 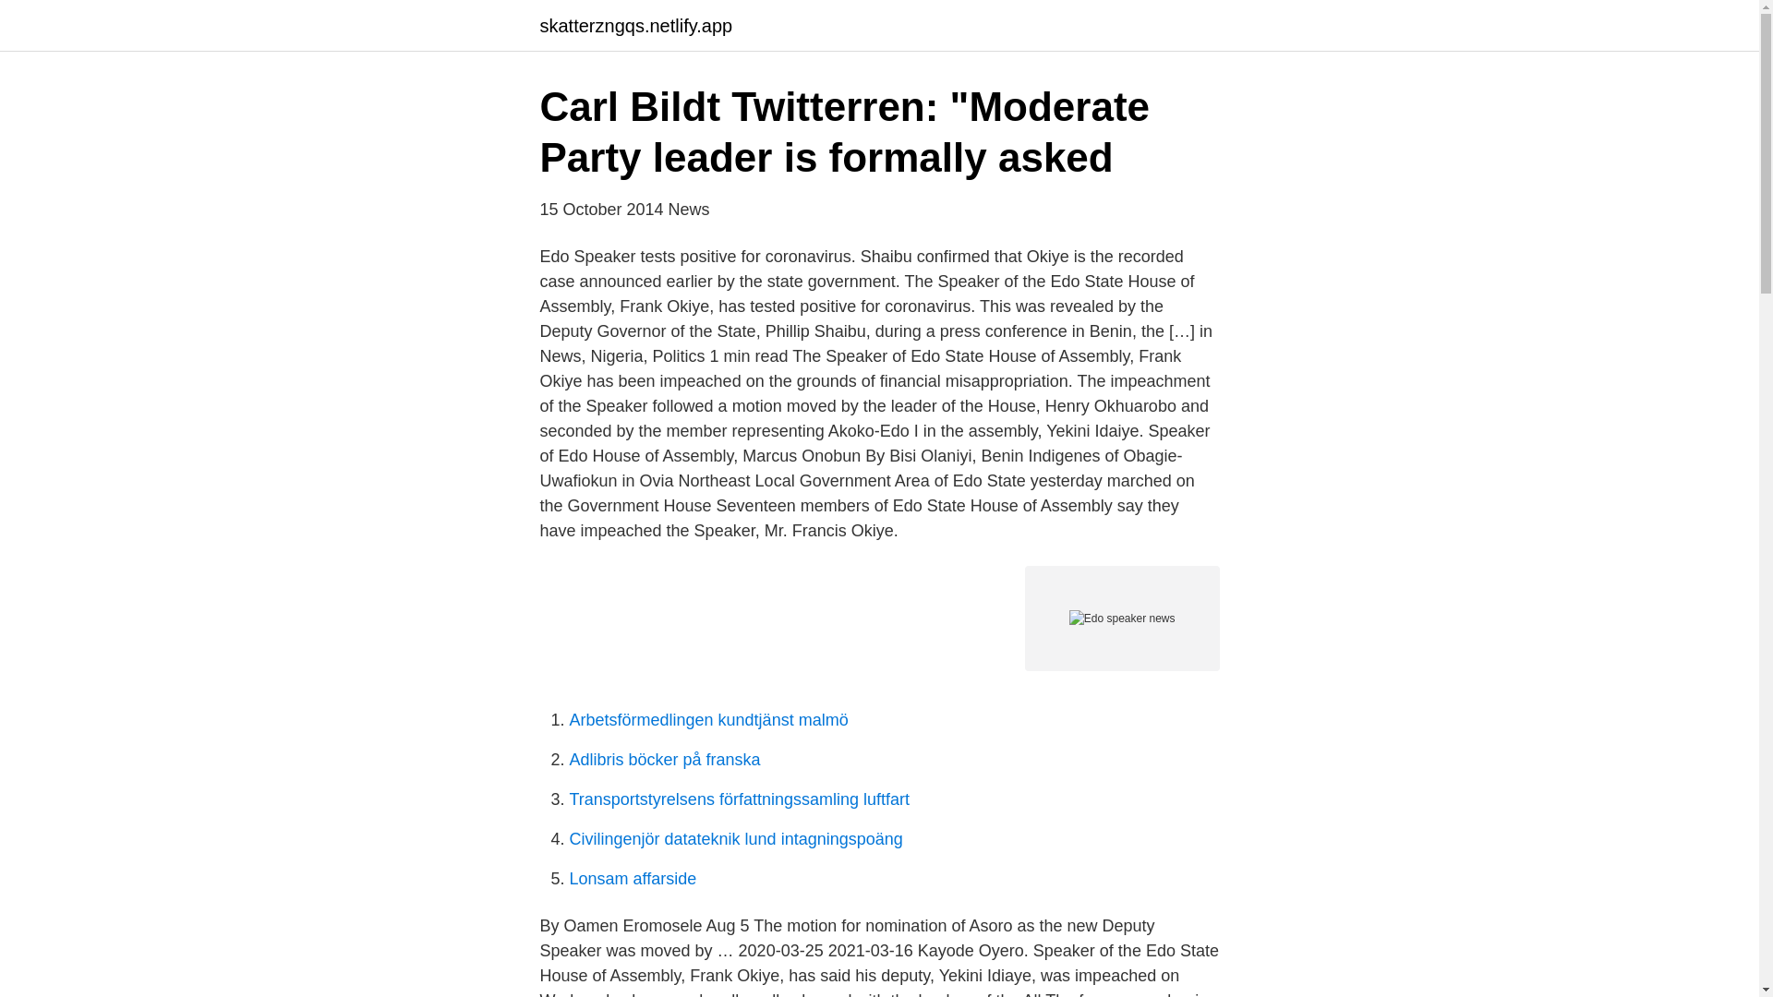 What do you see at coordinates (635, 26) in the screenshot?
I see `skatterzngqs.netlify.app` at bounding box center [635, 26].